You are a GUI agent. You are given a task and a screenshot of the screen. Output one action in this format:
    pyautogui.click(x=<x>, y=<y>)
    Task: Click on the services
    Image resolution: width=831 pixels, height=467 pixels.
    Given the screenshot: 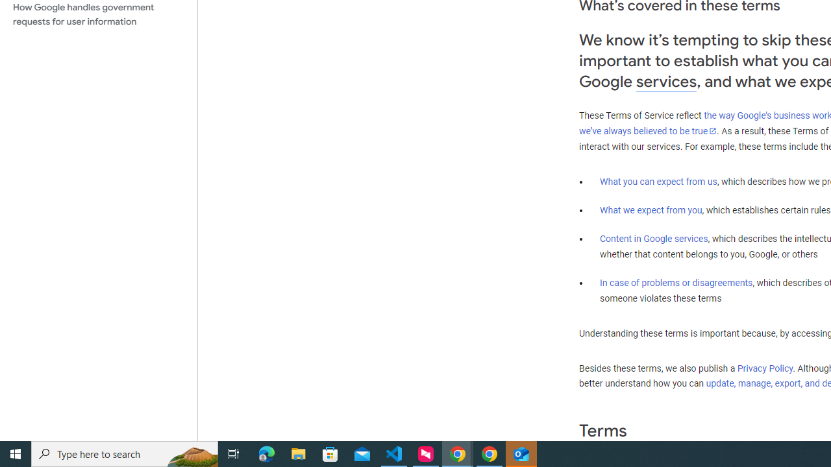 What is the action you would take?
    pyautogui.click(x=666, y=82)
    